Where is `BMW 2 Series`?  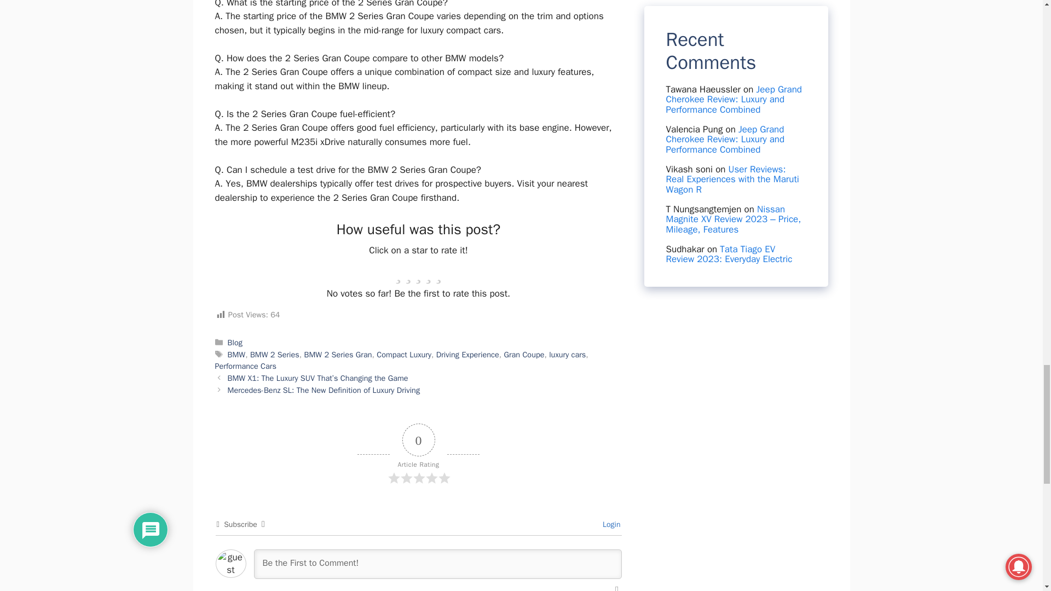 BMW 2 Series is located at coordinates (275, 355).